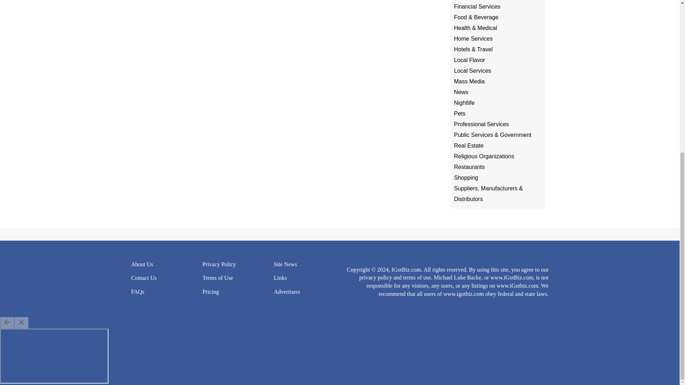 The width and height of the screenshot is (685, 385). Describe the element at coordinates (469, 167) in the screenshot. I see `Restaurants` at that location.